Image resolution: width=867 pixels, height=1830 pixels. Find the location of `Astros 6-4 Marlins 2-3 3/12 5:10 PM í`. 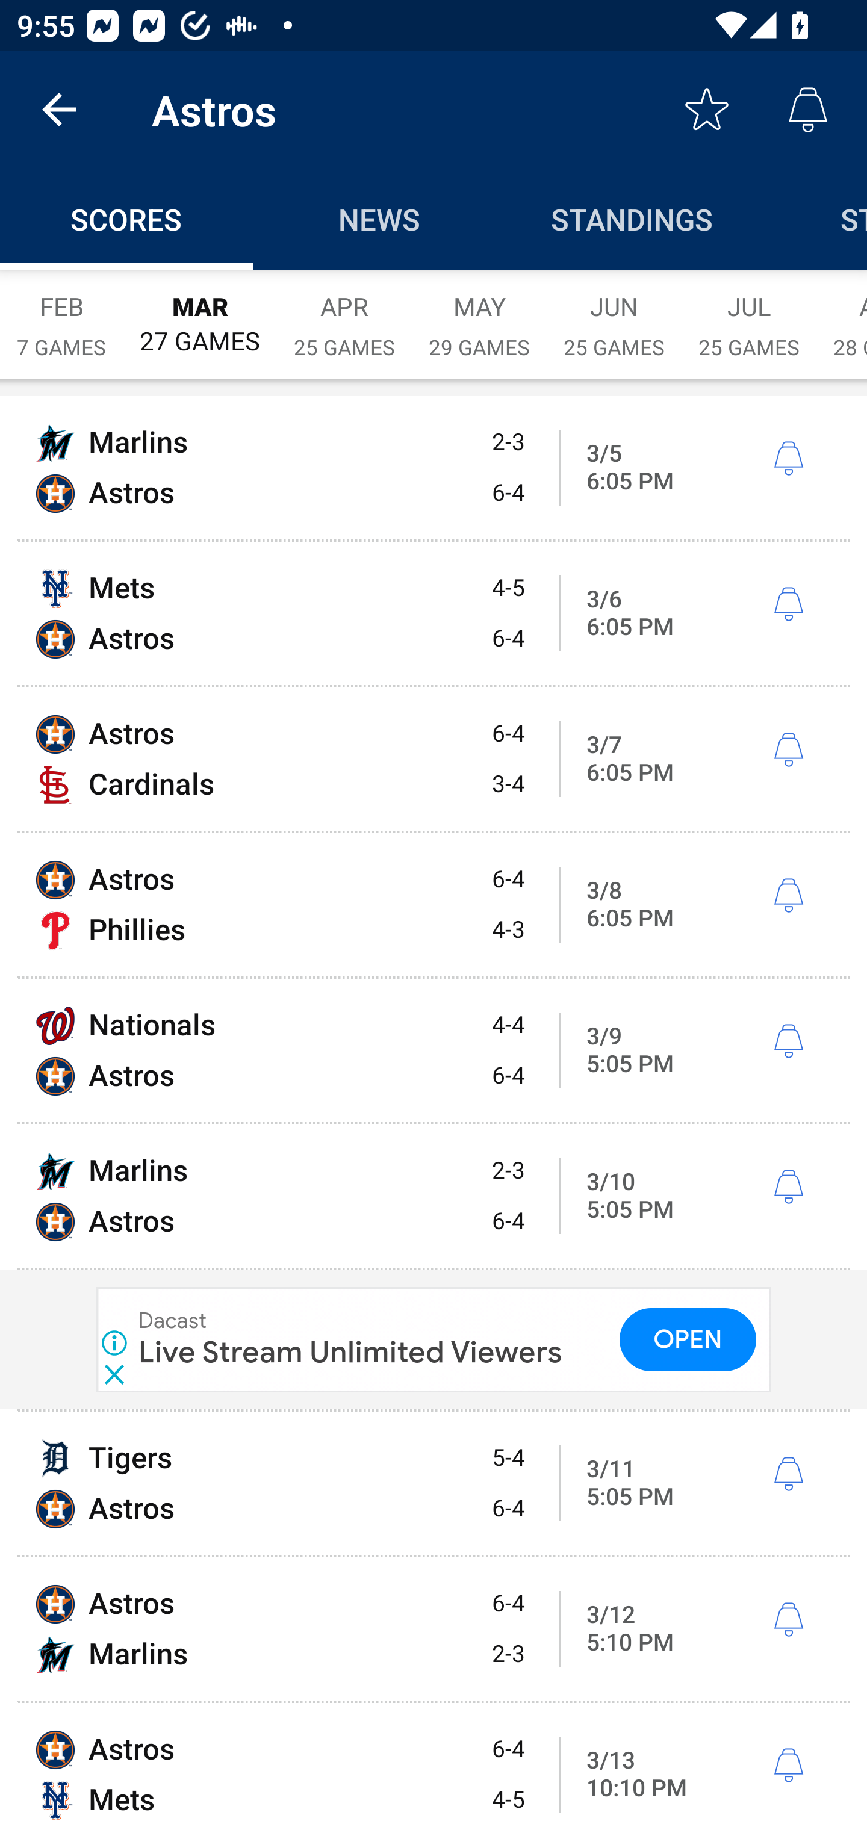

Astros 6-4 Marlins 2-3 3/12 5:10 PM í is located at coordinates (433, 1629).